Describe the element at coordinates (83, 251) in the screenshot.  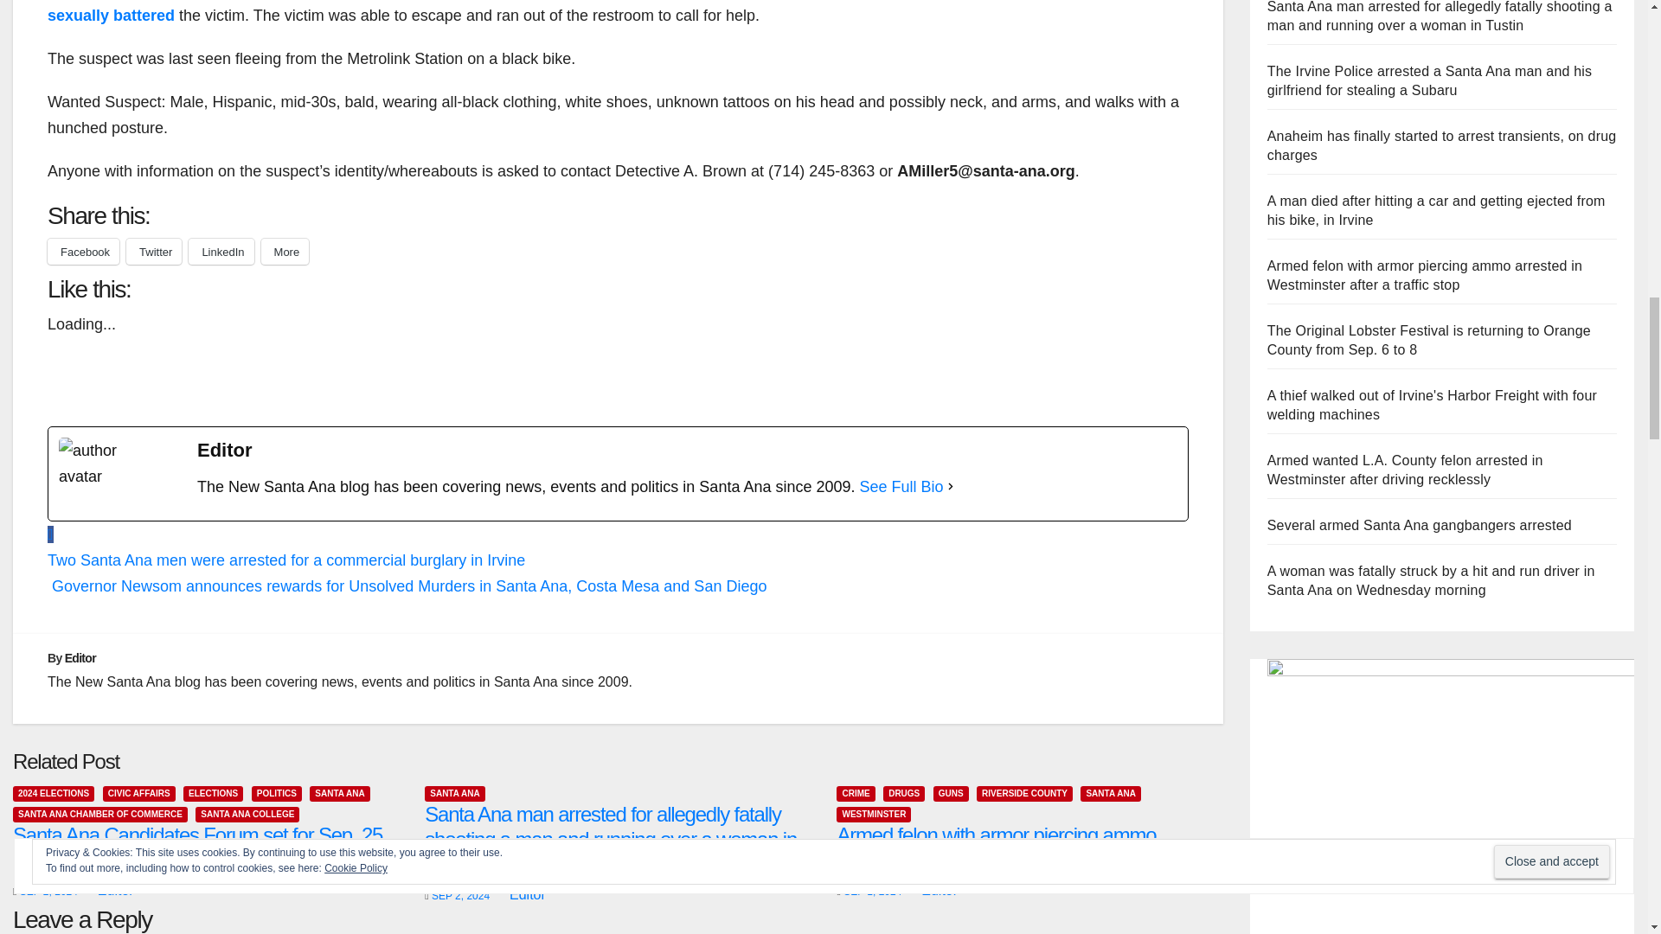
I see `Facebook` at that location.